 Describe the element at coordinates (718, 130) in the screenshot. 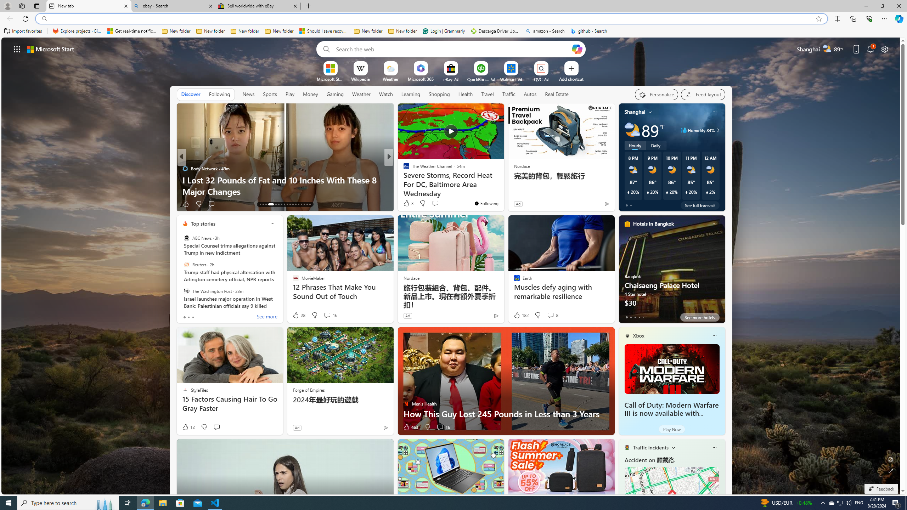

I see `Class: weather-arrow-glyph` at that location.